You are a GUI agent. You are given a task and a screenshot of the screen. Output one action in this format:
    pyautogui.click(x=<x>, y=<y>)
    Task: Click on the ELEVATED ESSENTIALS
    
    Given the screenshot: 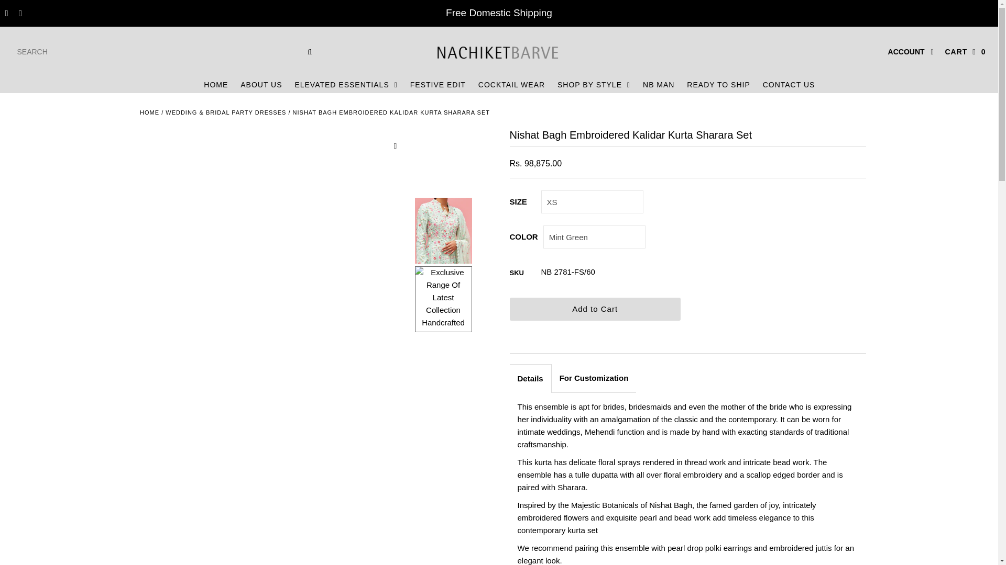 What is the action you would take?
    pyautogui.click(x=346, y=85)
    